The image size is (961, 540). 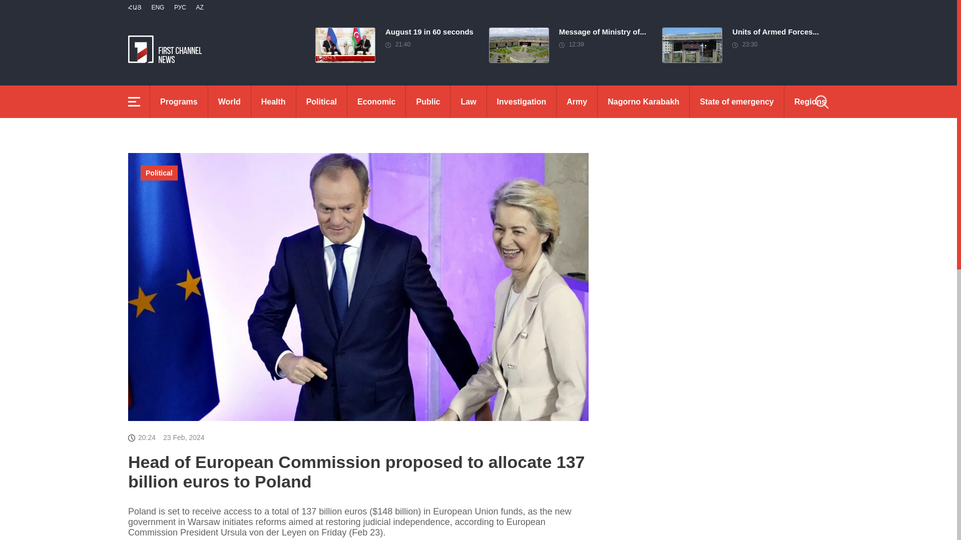 I want to click on World, so click(x=376, y=101).